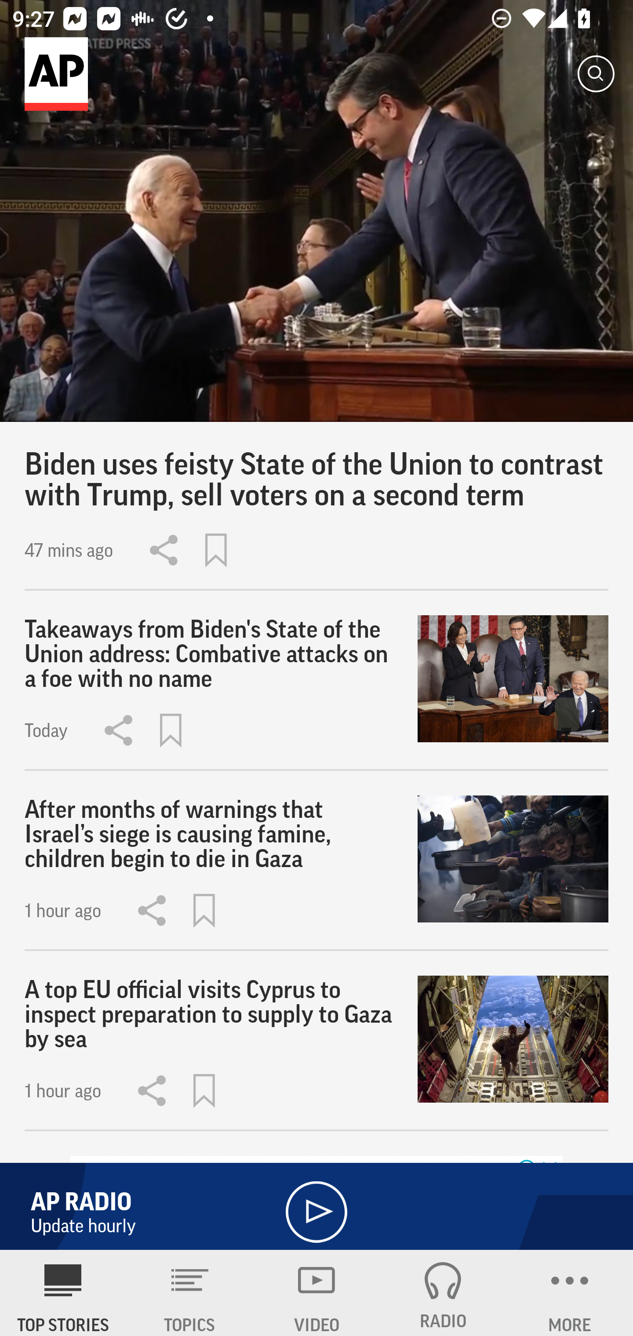 The height and width of the screenshot is (1336, 633). I want to click on AP News TOP STORIES, so click(63, 1293).